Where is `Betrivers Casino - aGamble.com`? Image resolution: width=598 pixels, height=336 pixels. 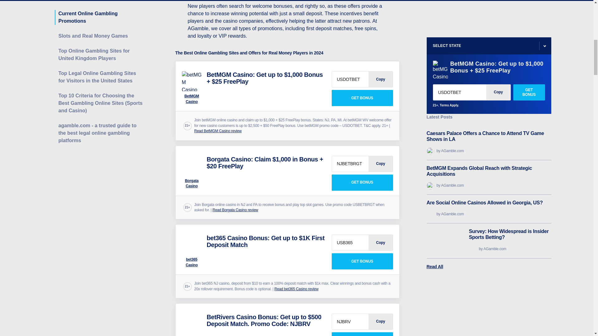
Betrivers Casino - aGamble.com is located at coordinates (192, 324).